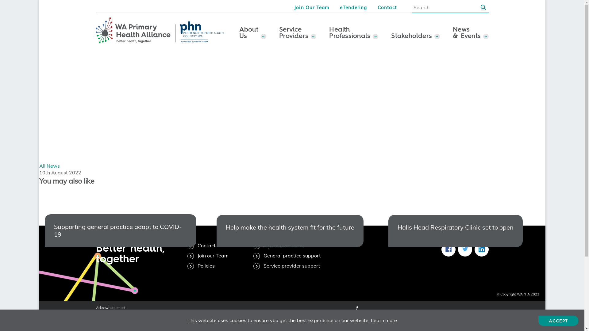  I want to click on About
Us, so click(253, 31).